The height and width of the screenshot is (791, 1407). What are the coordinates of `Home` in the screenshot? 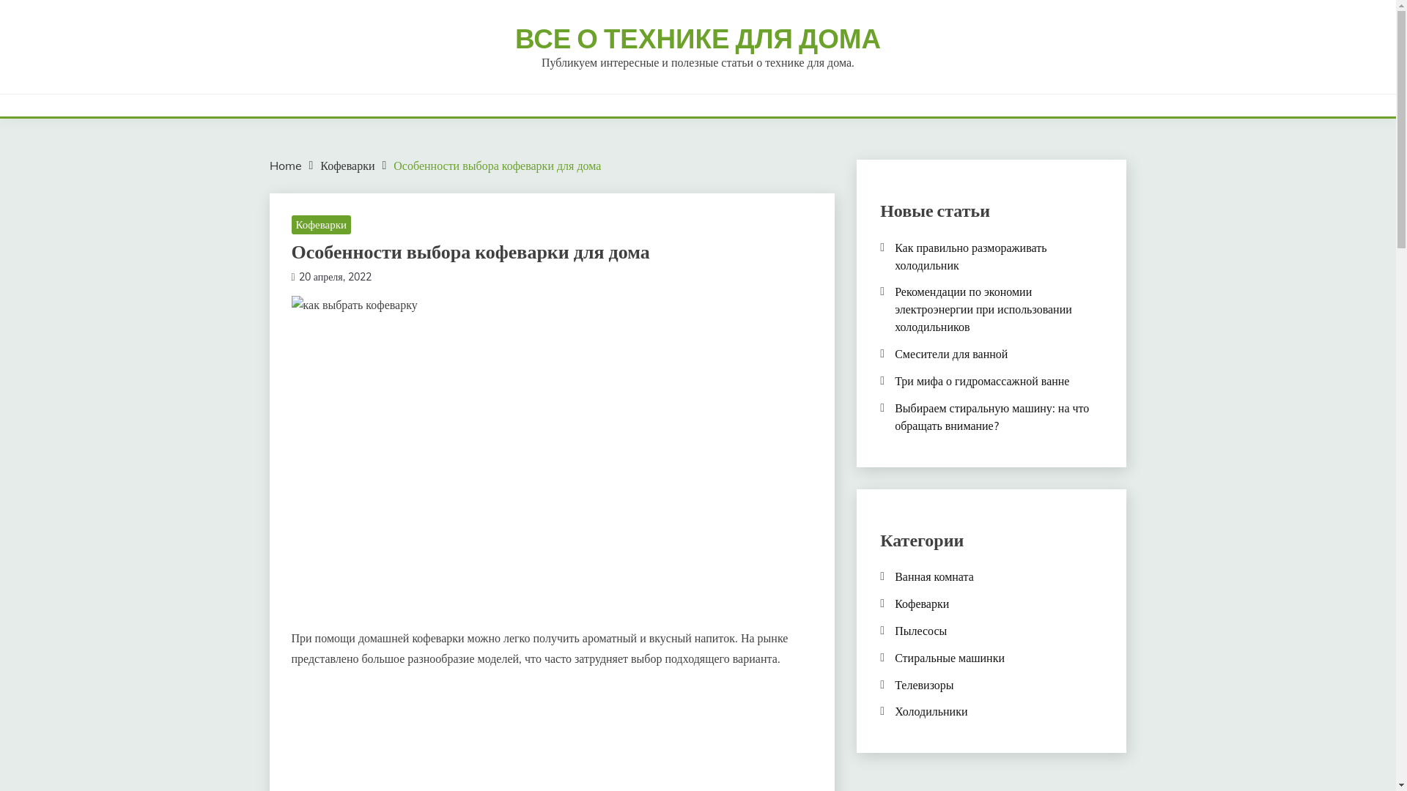 It's located at (286, 166).